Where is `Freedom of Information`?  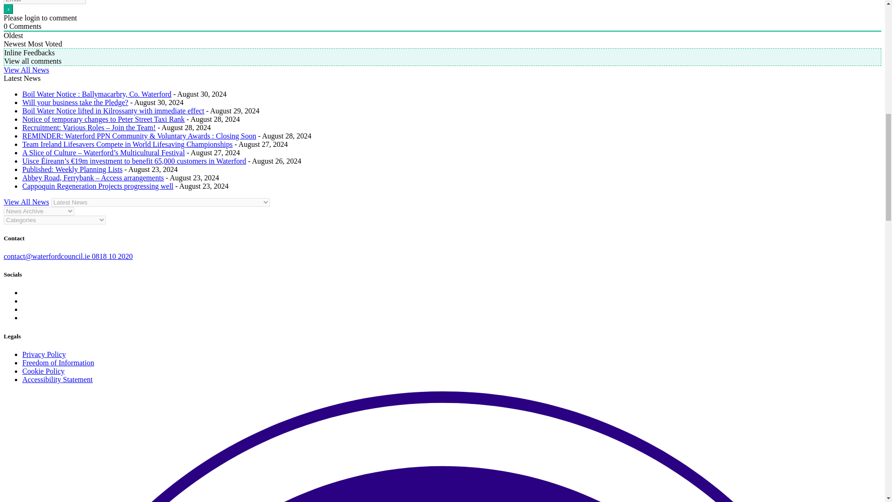
Freedom of Information is located at coordinates (59, 363).